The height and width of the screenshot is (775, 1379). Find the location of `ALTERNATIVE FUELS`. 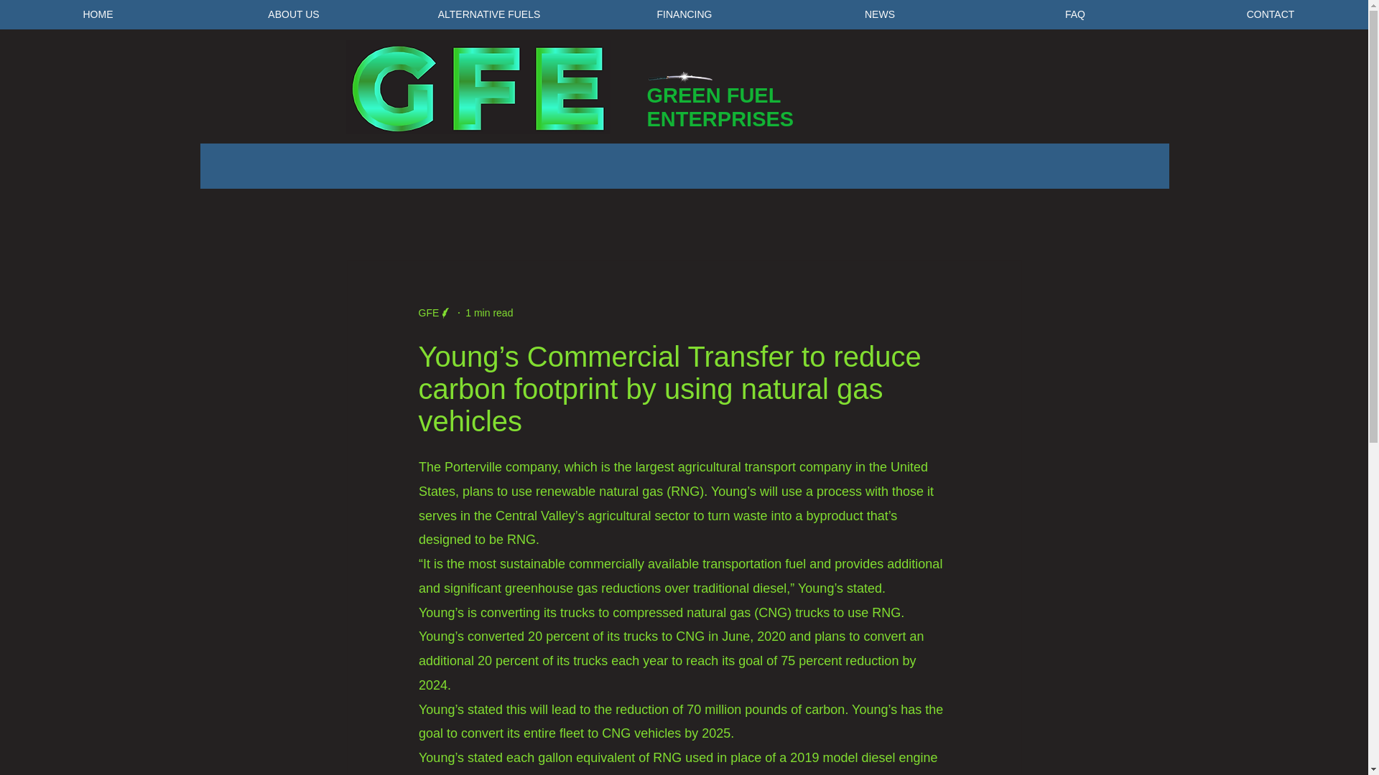

ALTERNATIVE FUELS is located at coordinates (489, 14).